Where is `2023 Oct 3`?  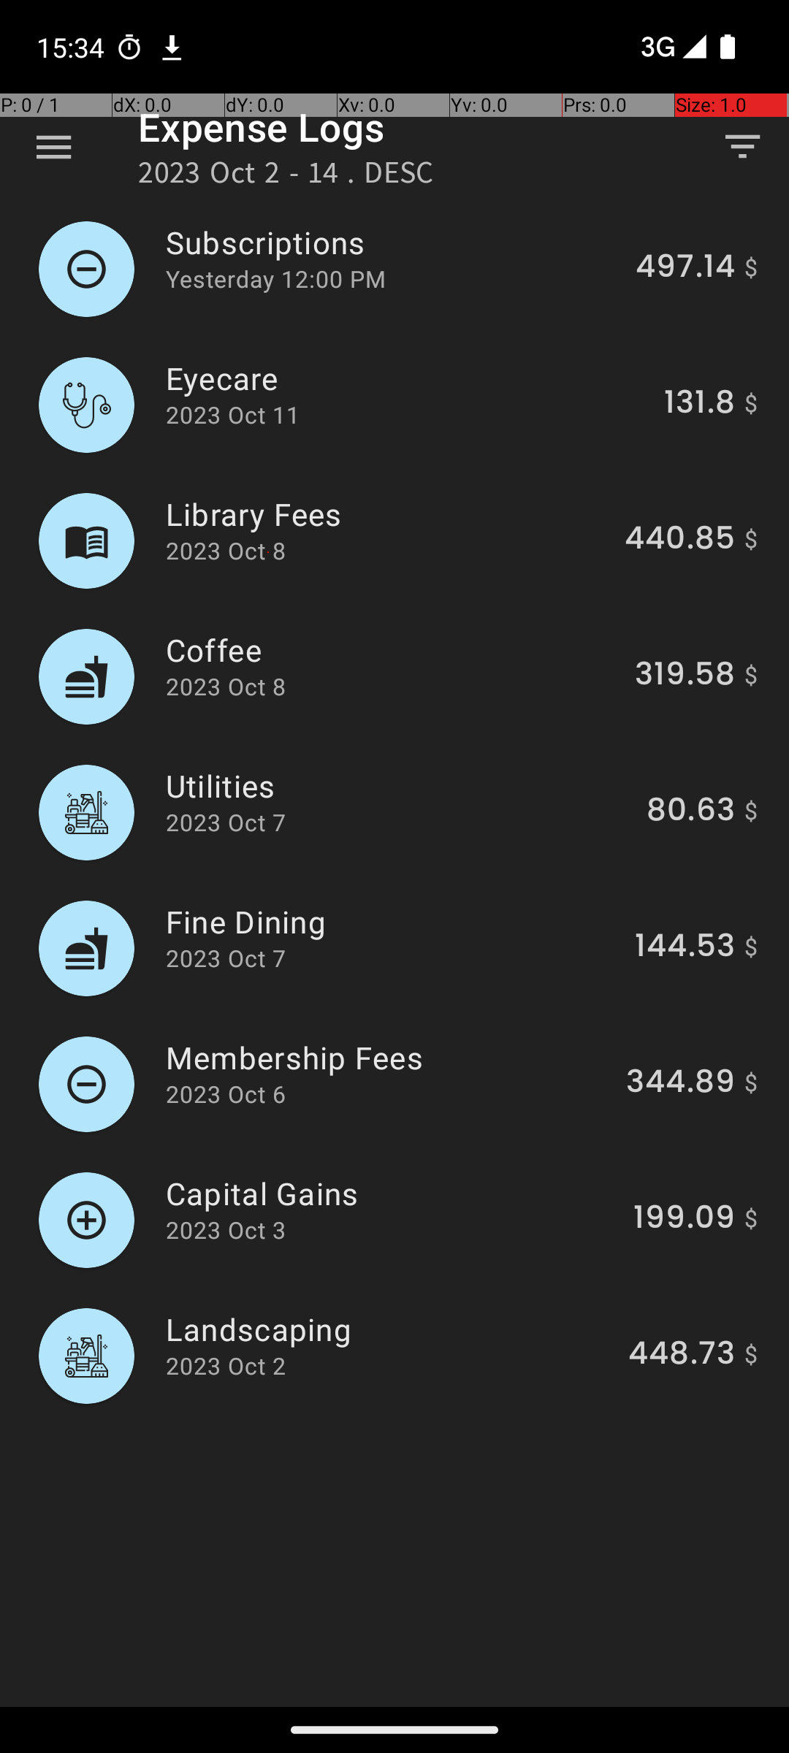
2023 Oct 3 is located at coordinates (226, 1230).